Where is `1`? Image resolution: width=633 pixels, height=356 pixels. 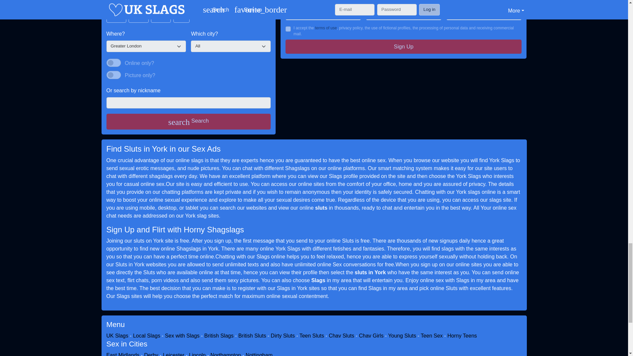
1 is located at coordinates (113, 63).